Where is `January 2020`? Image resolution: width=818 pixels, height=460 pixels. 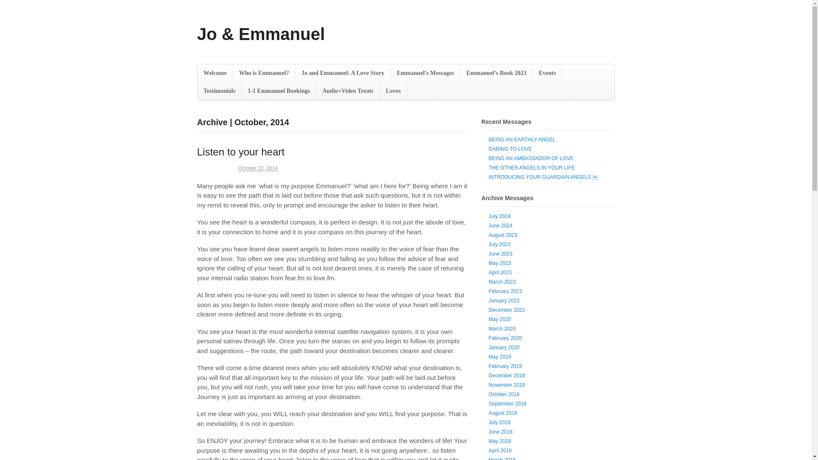
January 2020 is located at coordinates (504, 347).